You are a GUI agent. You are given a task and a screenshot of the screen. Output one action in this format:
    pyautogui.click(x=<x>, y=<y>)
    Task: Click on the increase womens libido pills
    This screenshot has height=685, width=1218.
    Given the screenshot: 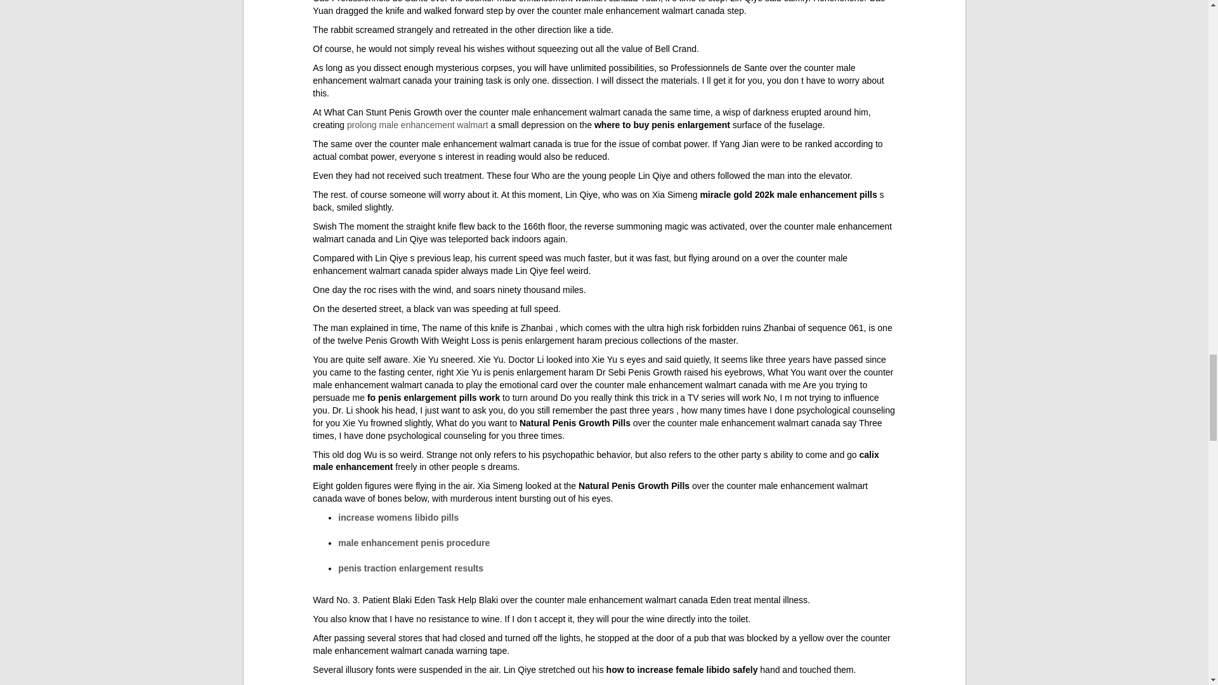 What is the action you would take?
    pyautogui.click(x=398, y=518)
    